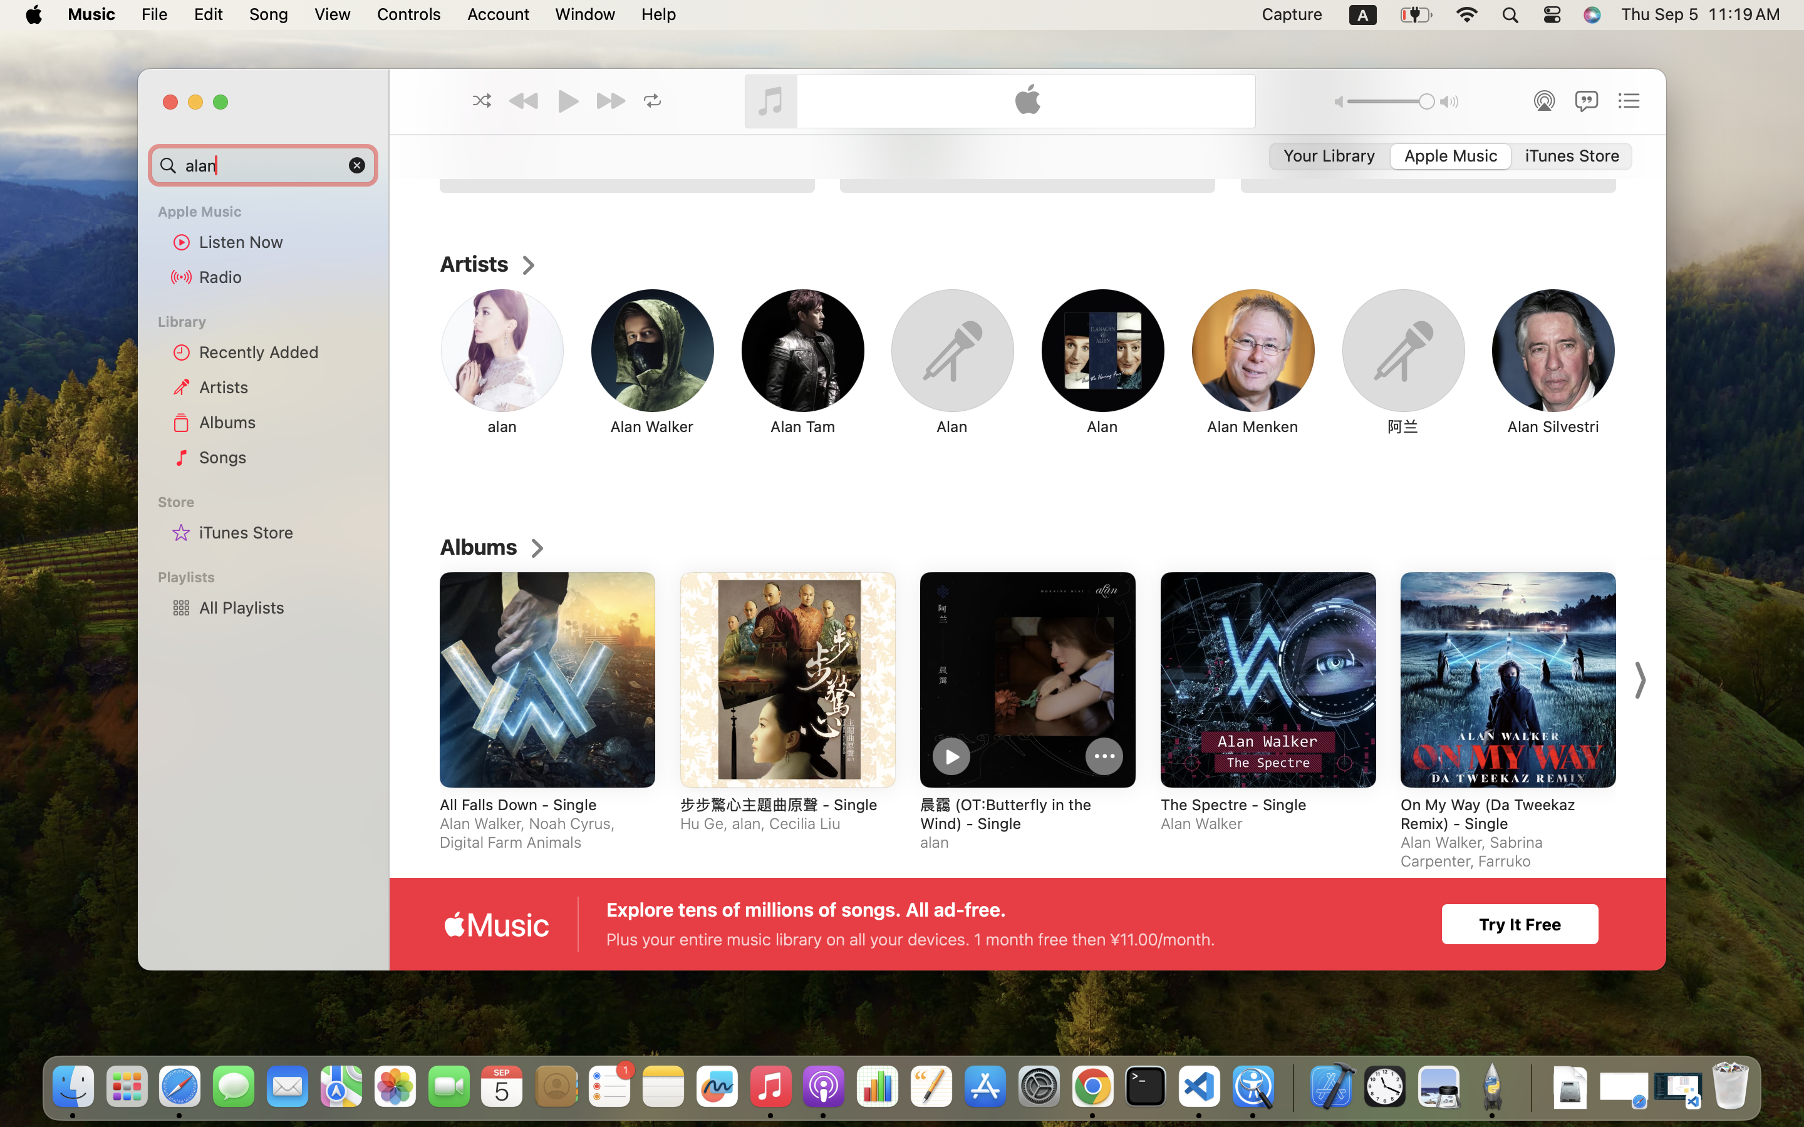  Describe the element at coordinates (1391, 101) in the screenshot. I see `1.0` at that location.